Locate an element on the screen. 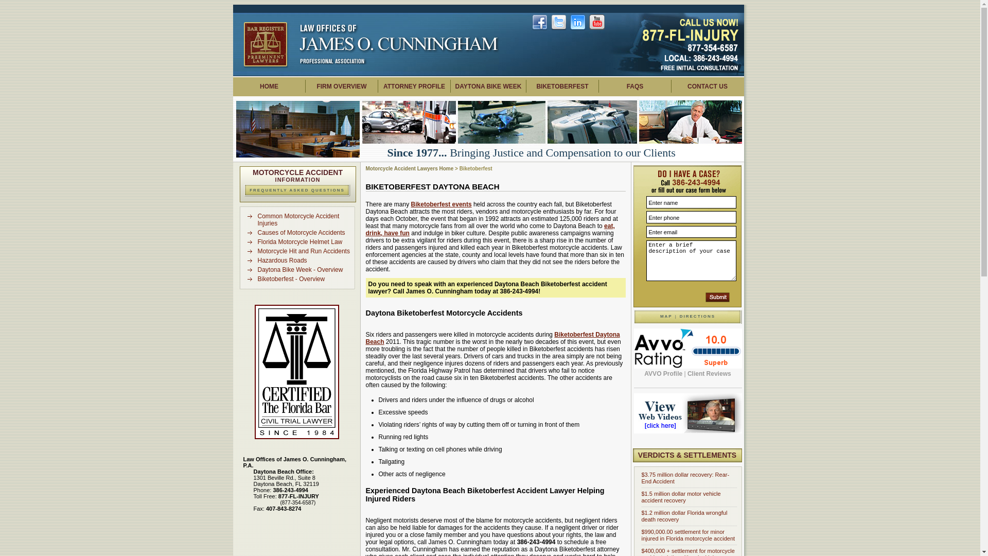 The height and width of the screenshot is (556, 988). eat, drink, have fun is located at coordinates (490, 230).